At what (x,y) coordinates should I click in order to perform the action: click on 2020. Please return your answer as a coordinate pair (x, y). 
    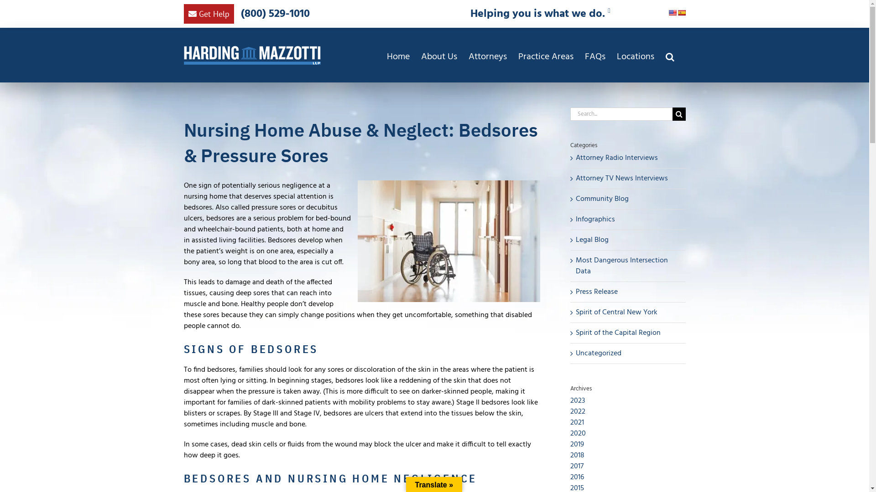
    Looking at the image, I should click on (578, 434).